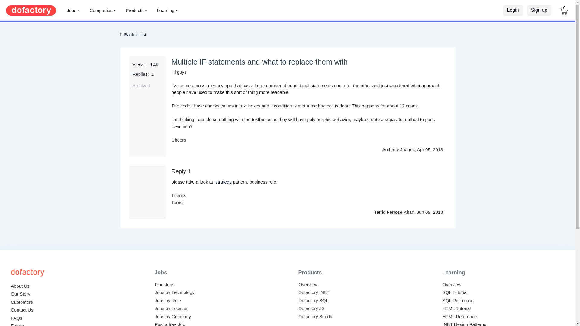 This screenshot has width=580, height=326. I want to click on Forum, so click(17, 325).